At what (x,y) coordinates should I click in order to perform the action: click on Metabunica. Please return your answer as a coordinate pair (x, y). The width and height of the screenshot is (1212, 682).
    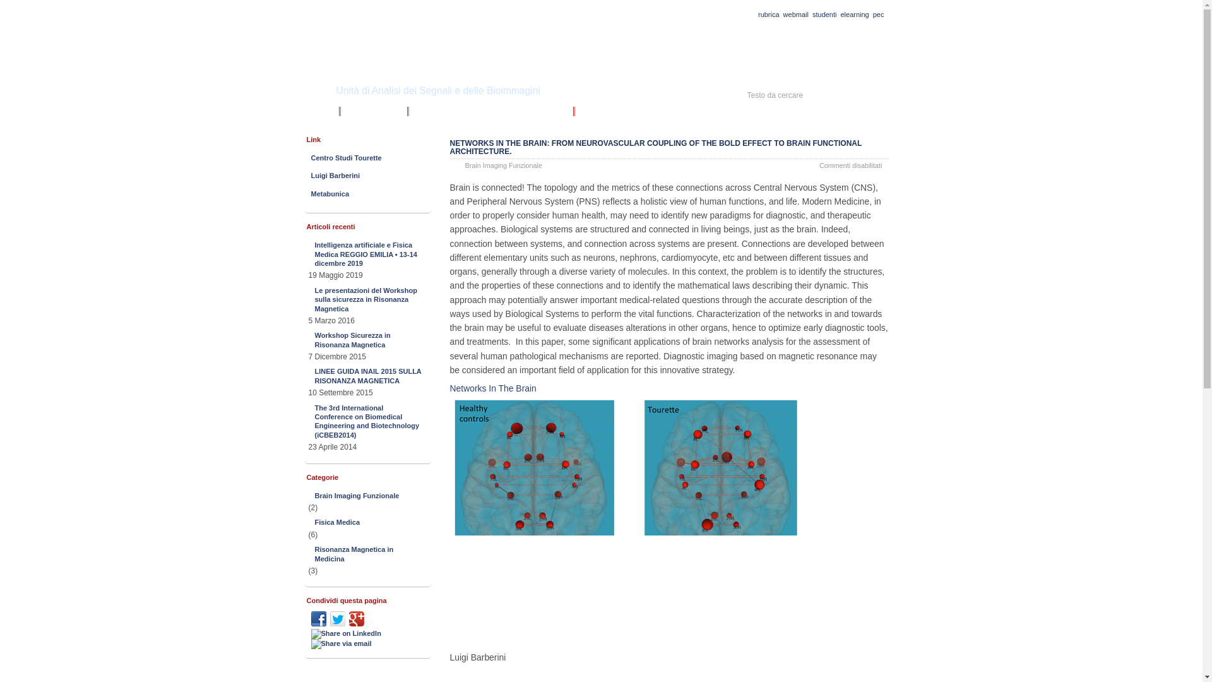
    Looking at the image, I should click on (367, 193).